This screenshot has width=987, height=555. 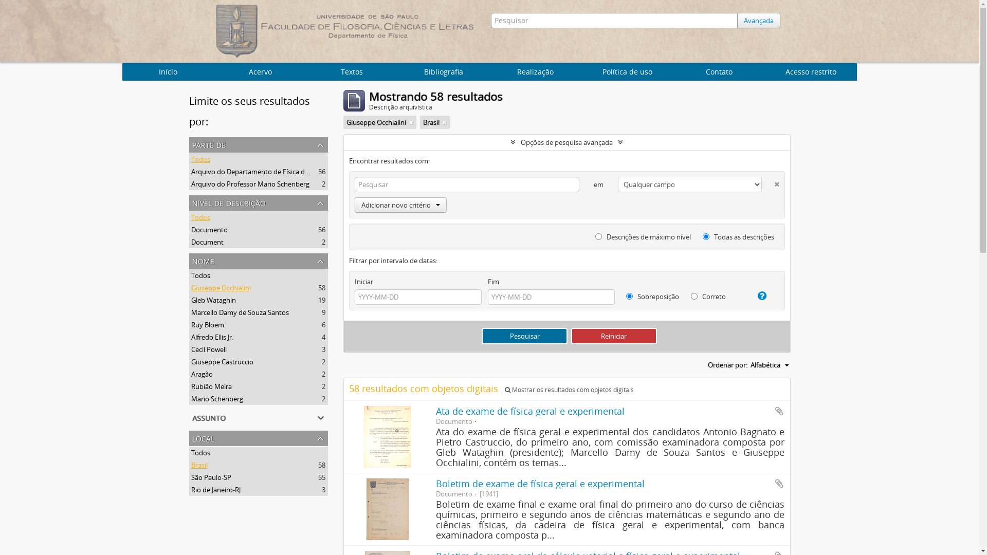 I want to click on Acervo, so click(x=260, y=72).